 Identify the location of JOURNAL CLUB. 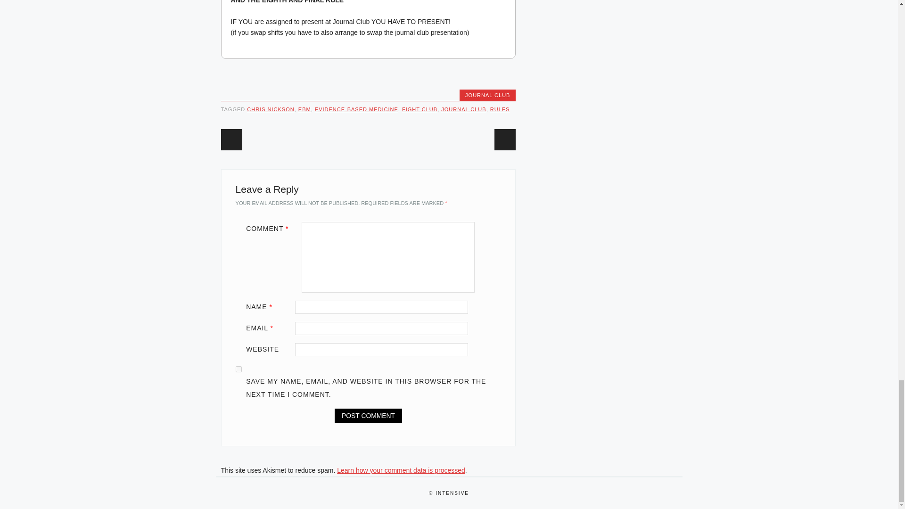
(464, 109).